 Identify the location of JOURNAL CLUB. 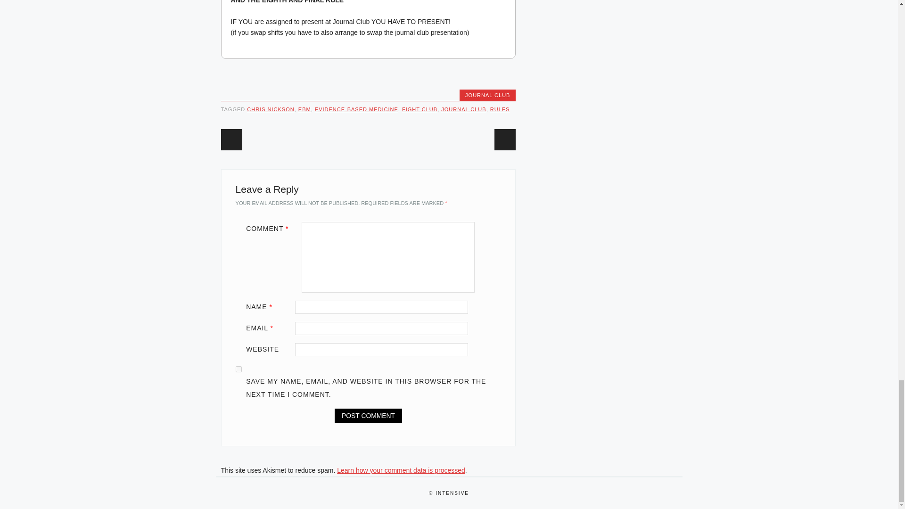
(464, 109).